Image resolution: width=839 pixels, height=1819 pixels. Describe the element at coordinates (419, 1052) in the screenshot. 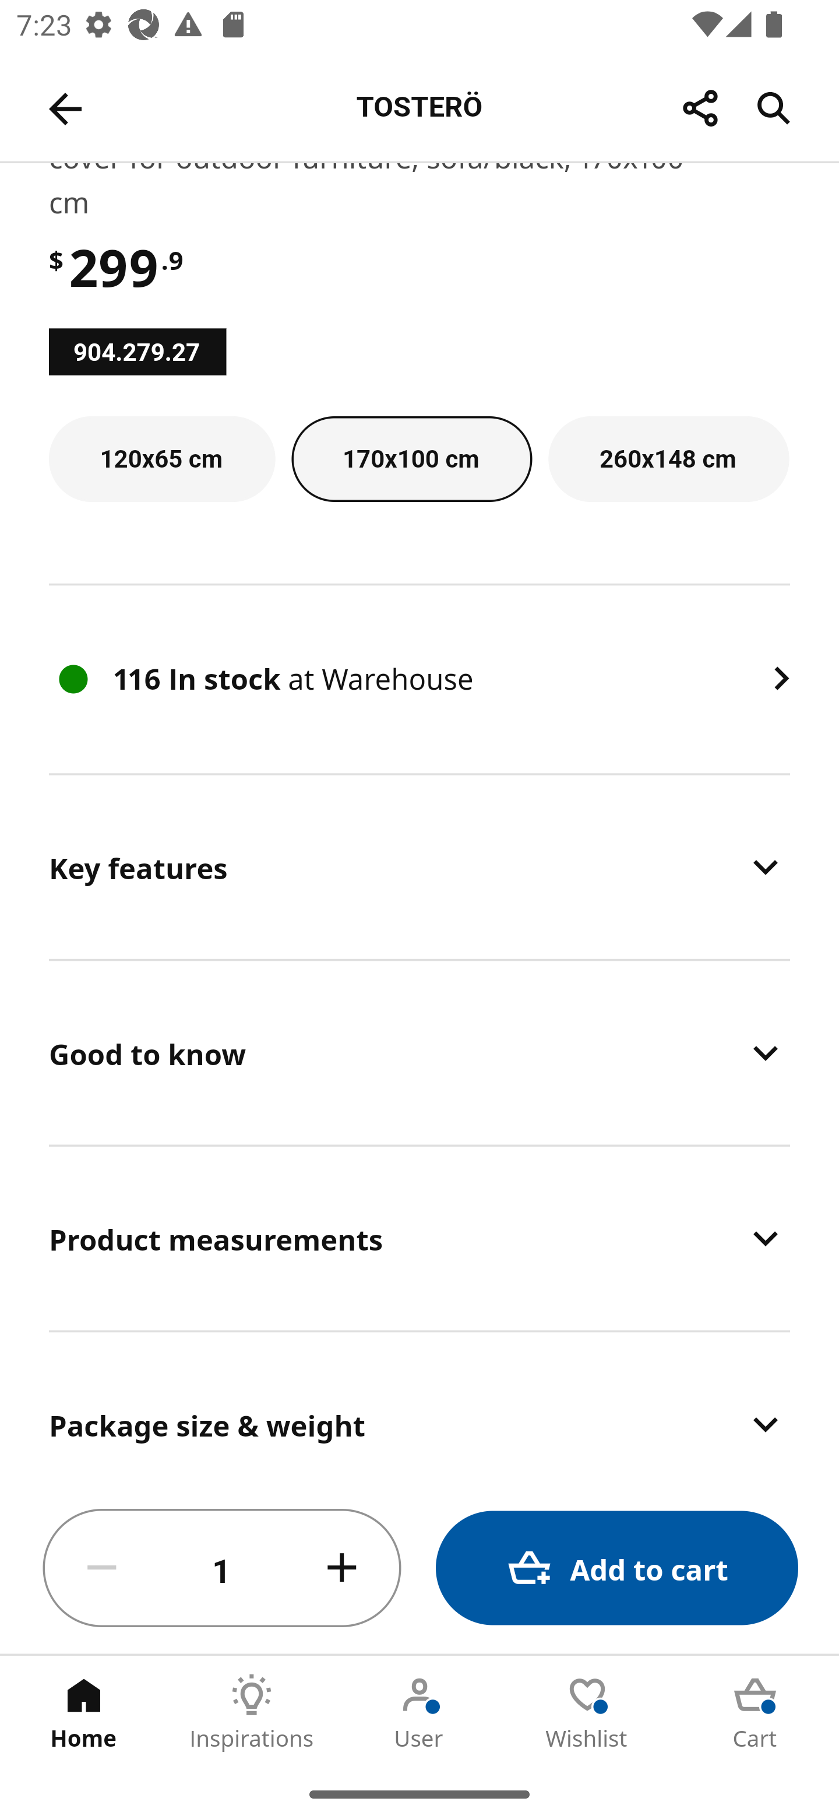

I see `Good to know` at that location.